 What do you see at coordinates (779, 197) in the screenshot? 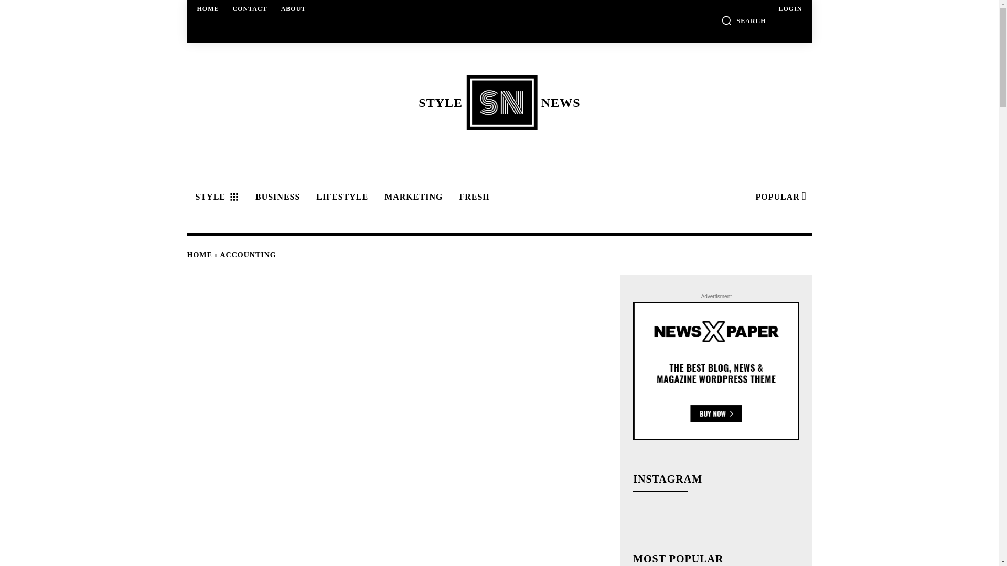
I see `POPULAR` at bounding box center [779, 197].